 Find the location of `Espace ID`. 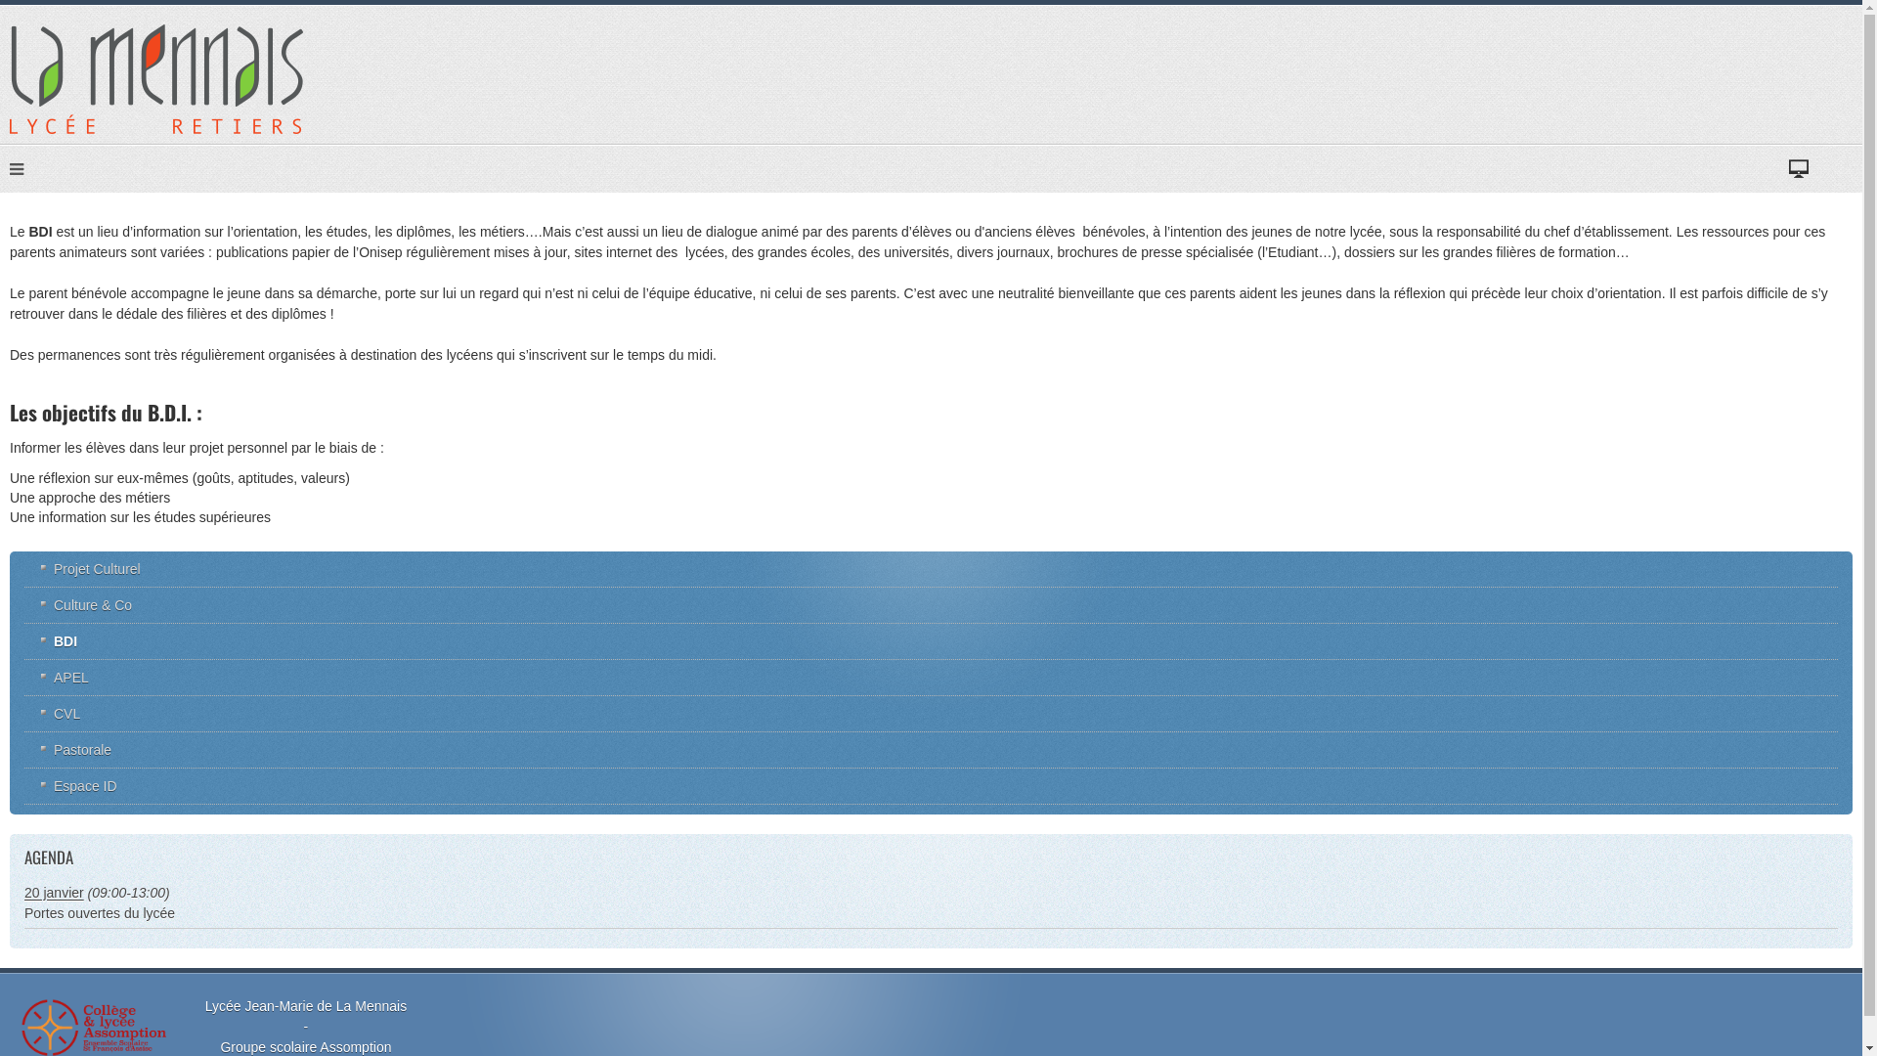

Espace ID is located at coordinates (931, 786).